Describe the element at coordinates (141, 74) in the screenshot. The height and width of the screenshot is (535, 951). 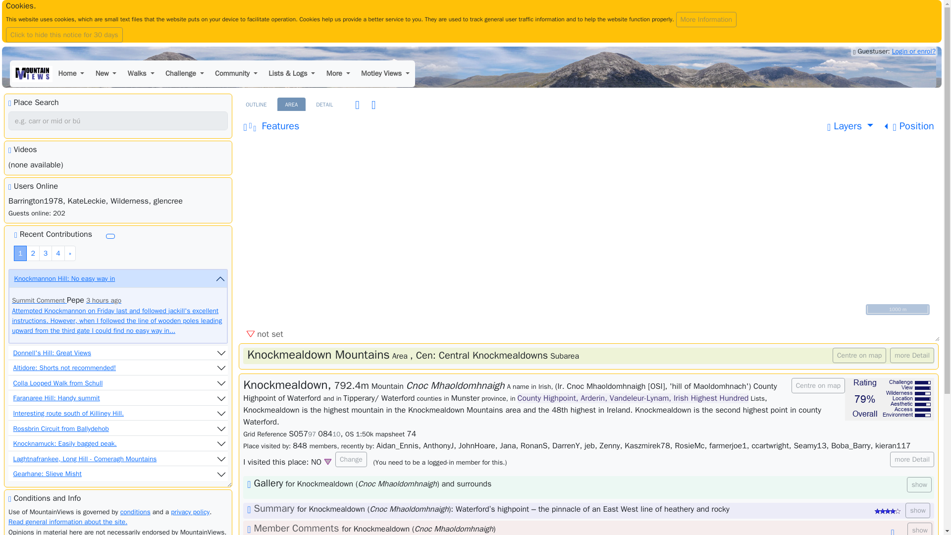
I see `Walks` at that location.